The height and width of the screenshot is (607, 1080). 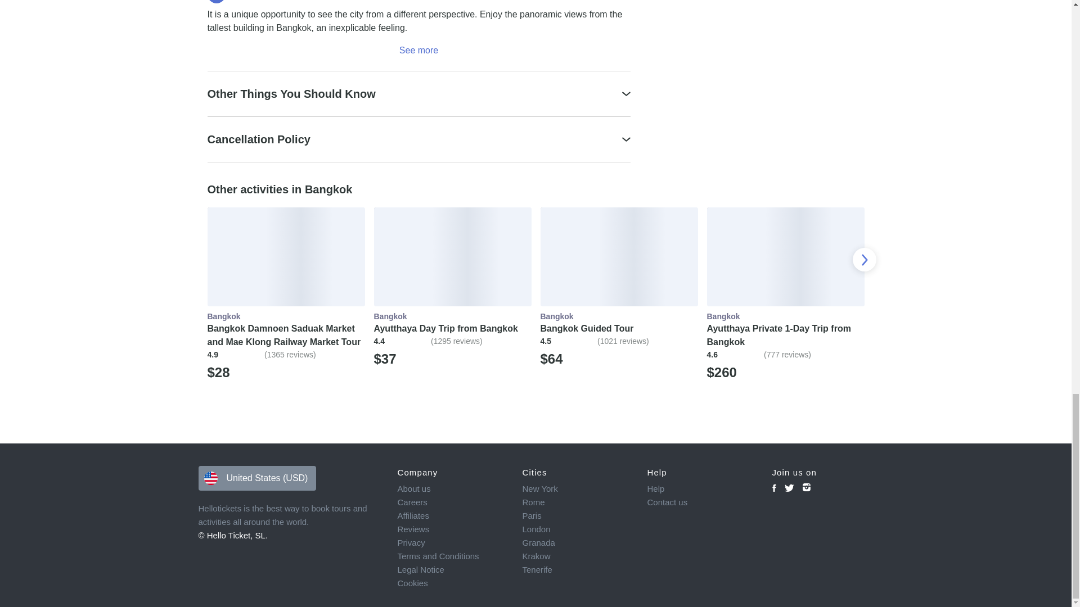 I want to click on Privacy, so click(x=452, y=543).